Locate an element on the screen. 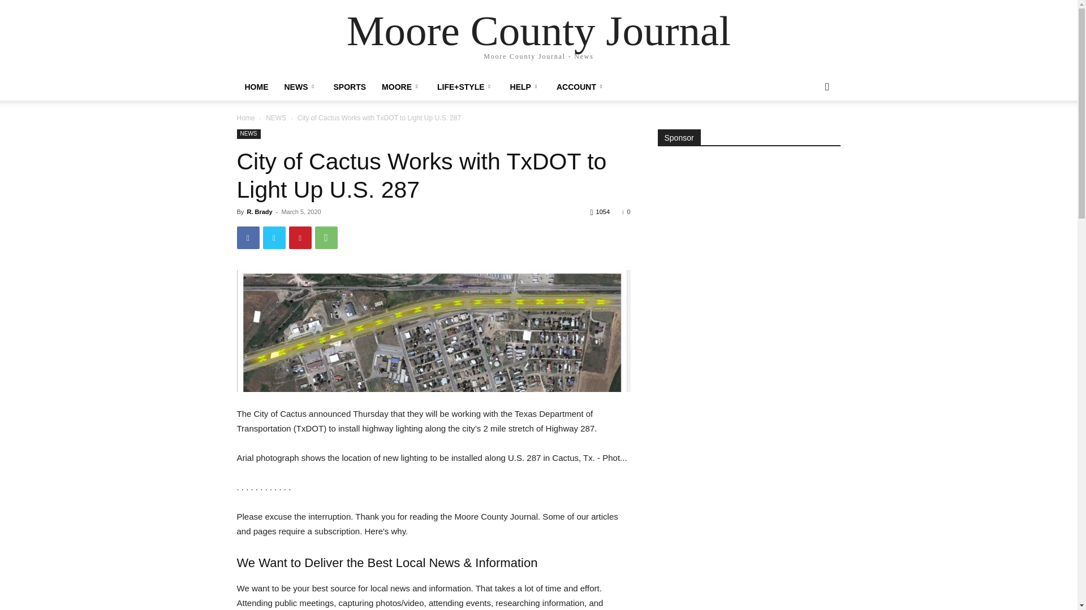 This screenshot has width=1086, height=610. Moore County Journal is located at coordinates (538, 30).